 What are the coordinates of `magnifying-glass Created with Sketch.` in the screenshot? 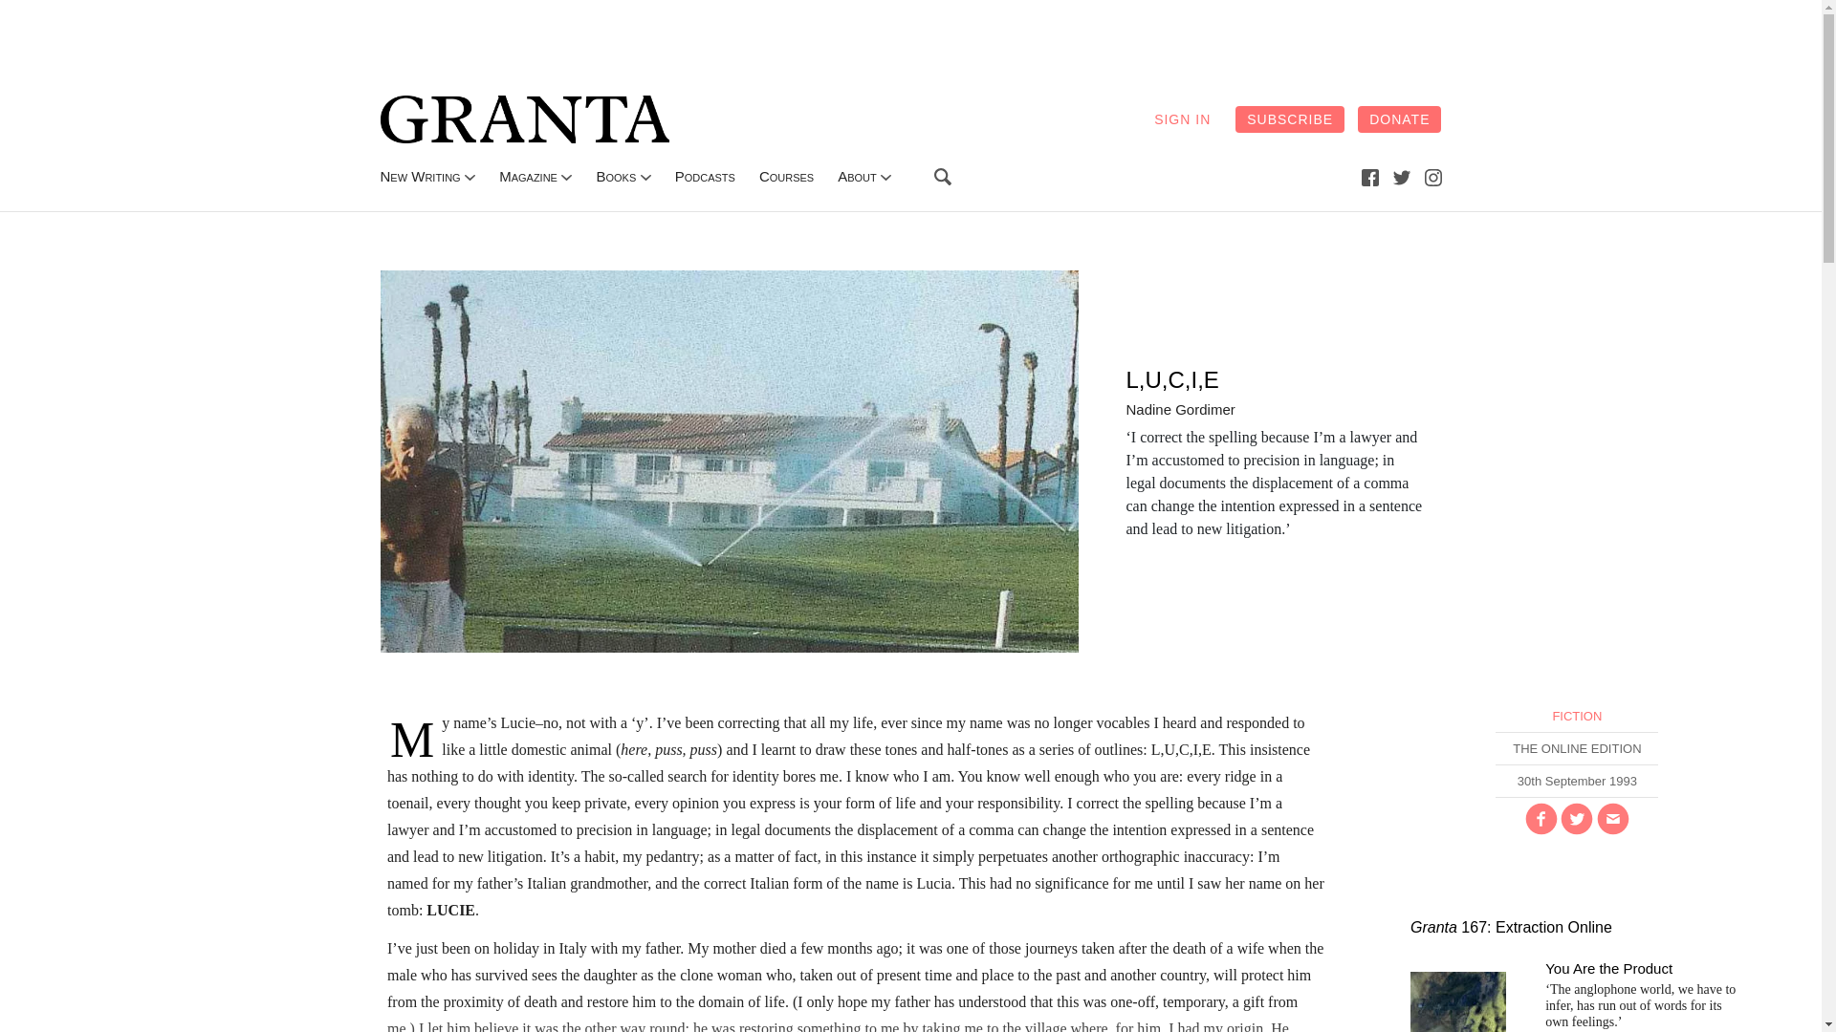 It's located at (943, 177).